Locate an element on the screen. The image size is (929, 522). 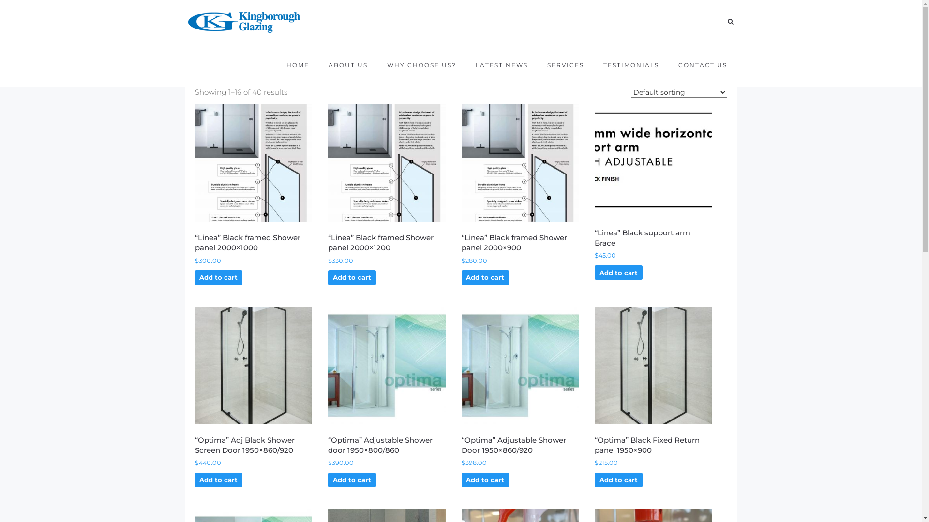
CONTACT US is located at coordinates (703, 65).